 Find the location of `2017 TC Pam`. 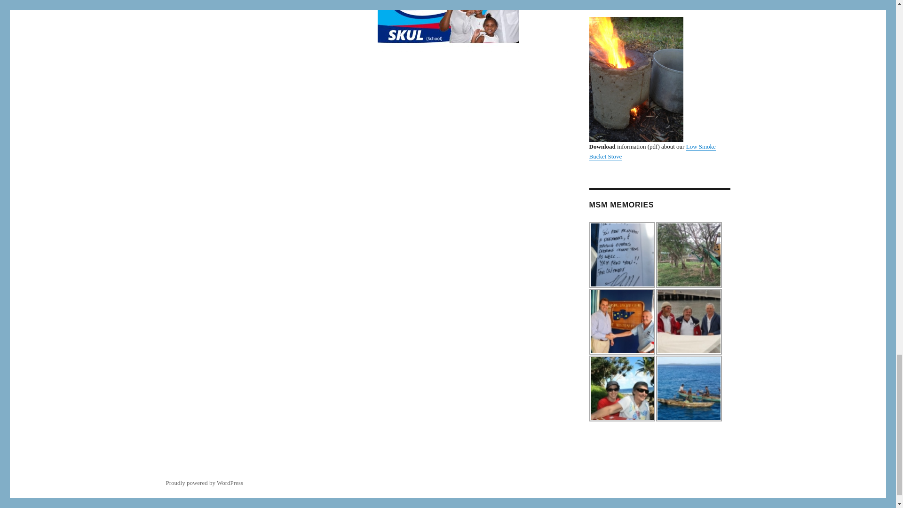

2017 TC Pam is located at coordinates (689, 255).